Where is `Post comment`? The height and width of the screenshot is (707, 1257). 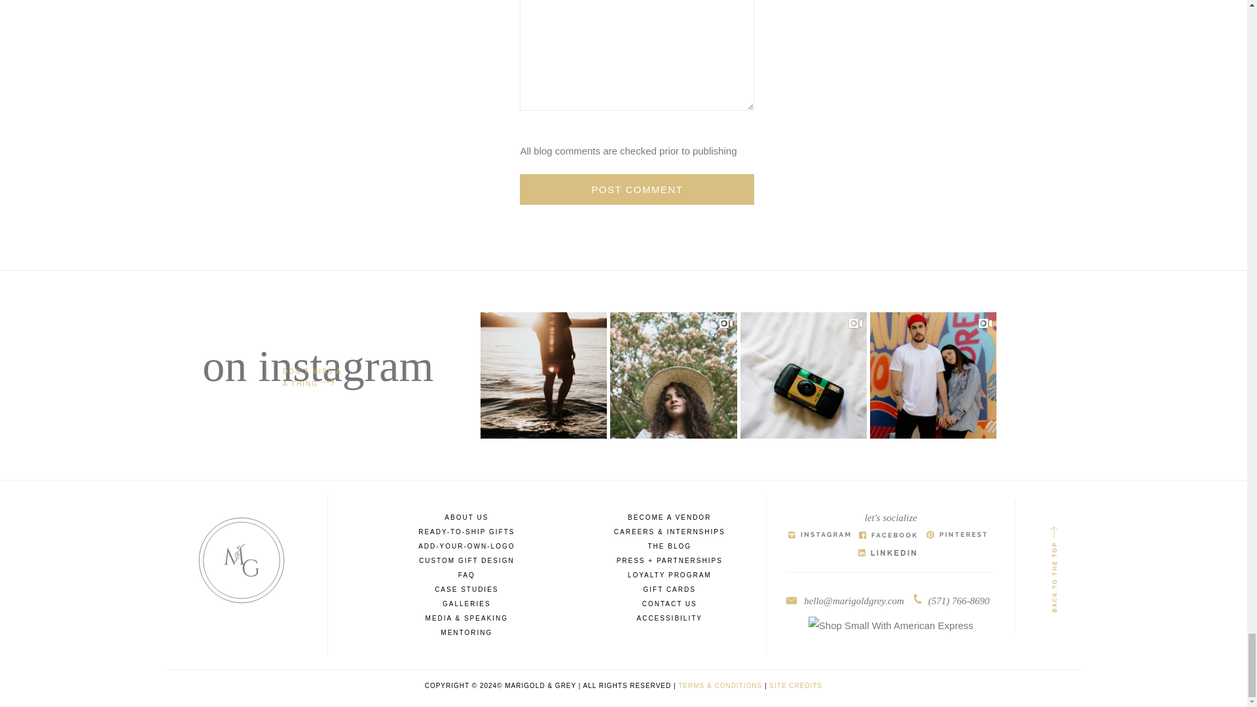
Post comment is located at coordinates (637, 189).